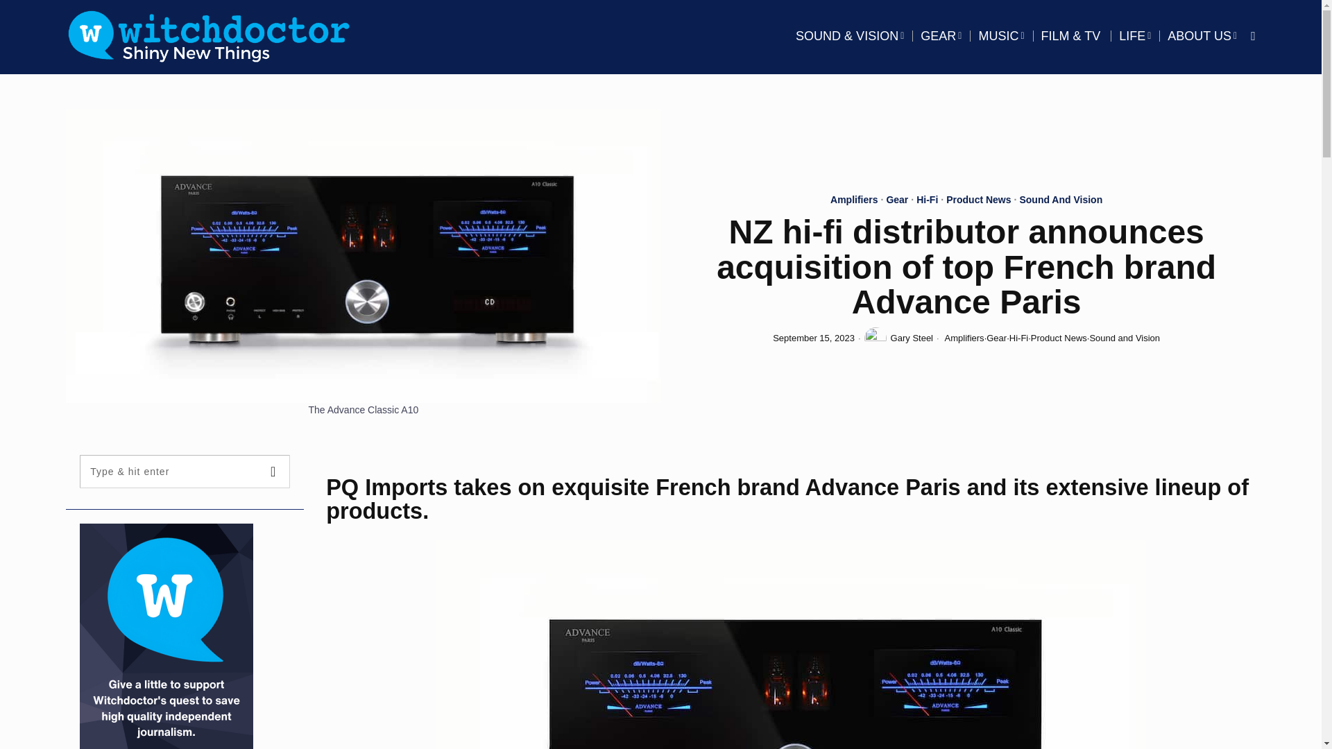 The width and height of the screenshot is (1332, 749). I want to click on GEAR, so click(941, 36).